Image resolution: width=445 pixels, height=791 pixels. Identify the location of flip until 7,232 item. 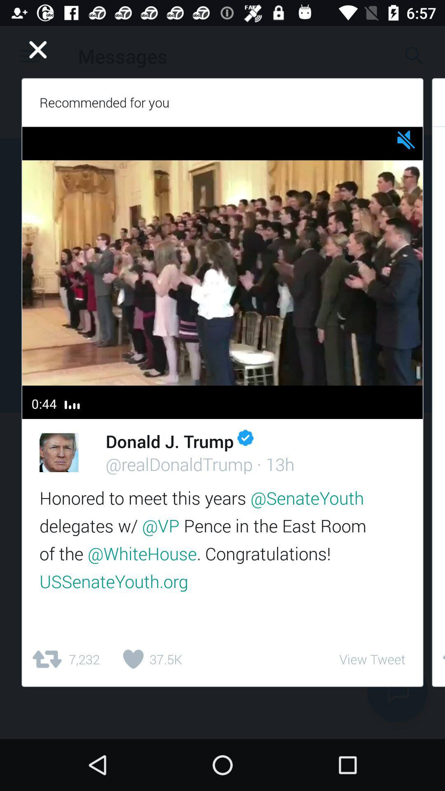
(65, 659).